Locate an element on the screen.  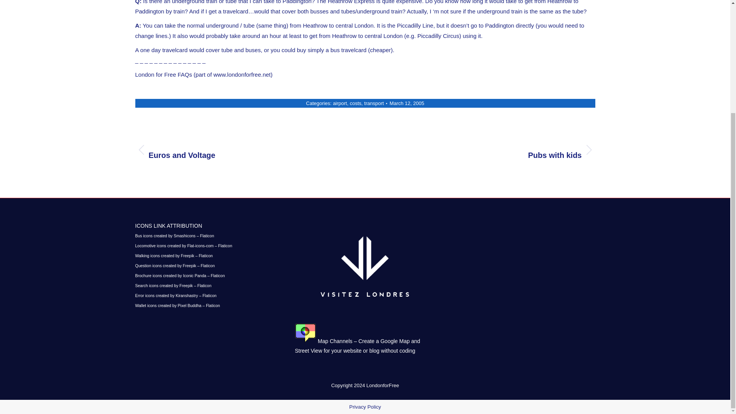
transport is located at coordinates (173, 255).